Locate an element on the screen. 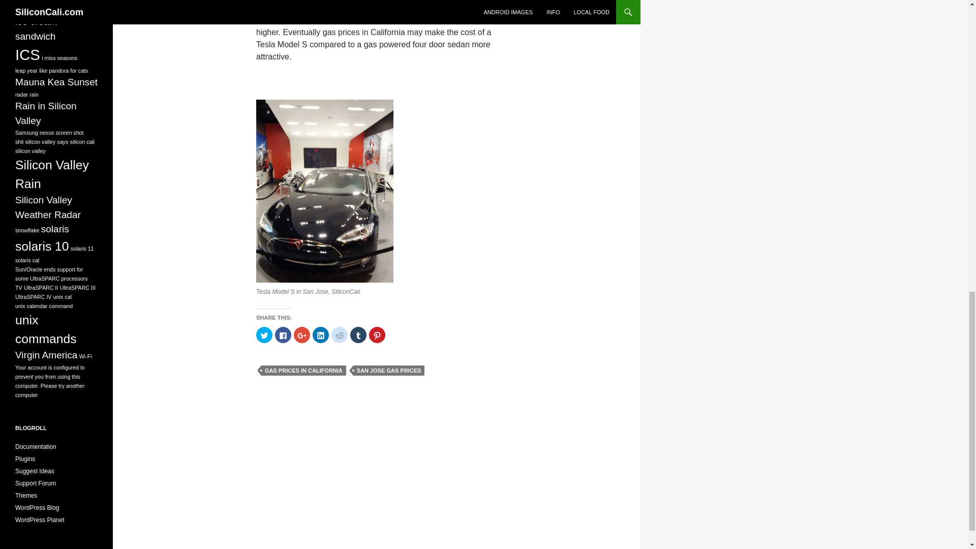 The image size is (976, 549). Click to share on Twitter is located at coordinates (264, 334).